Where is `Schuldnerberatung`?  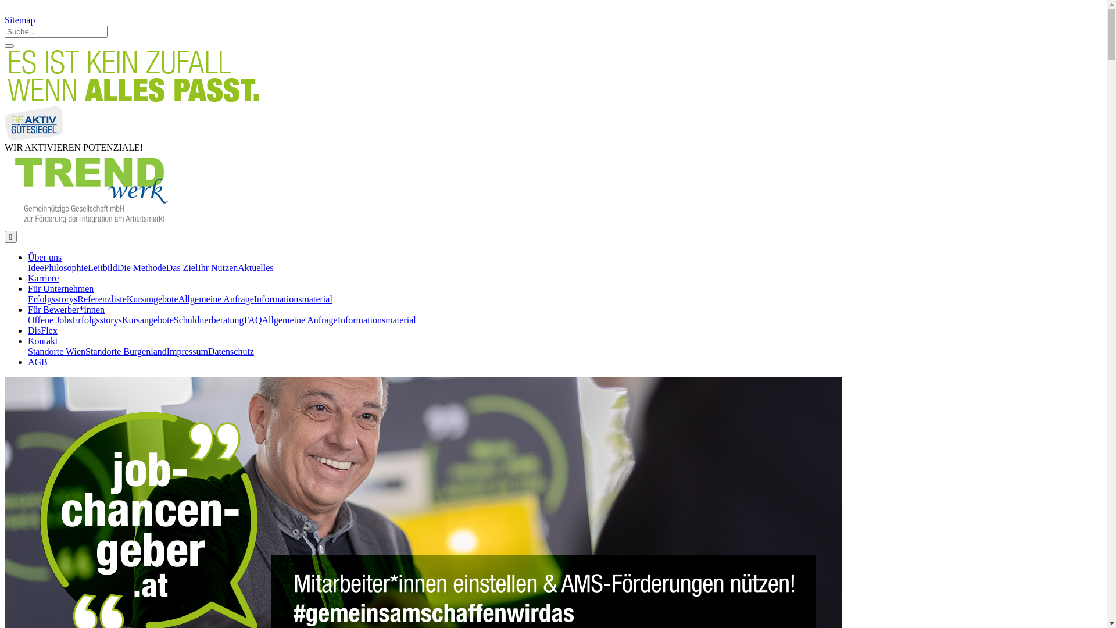 Schuldnerberatung is located at coordinates (209, 320).